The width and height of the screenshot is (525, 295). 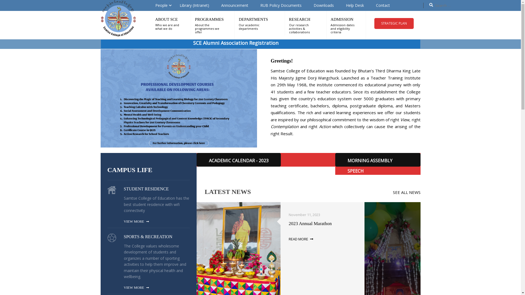 I want to click on Announcement, so click(x=235, y=5).